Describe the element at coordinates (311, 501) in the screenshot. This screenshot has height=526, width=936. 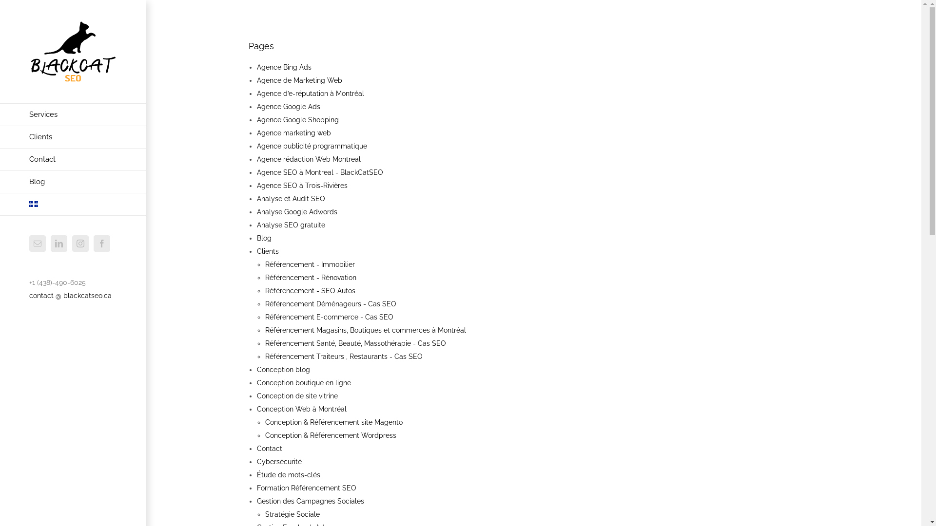
I see `Gestion des Campagnes Sociales` at that location.